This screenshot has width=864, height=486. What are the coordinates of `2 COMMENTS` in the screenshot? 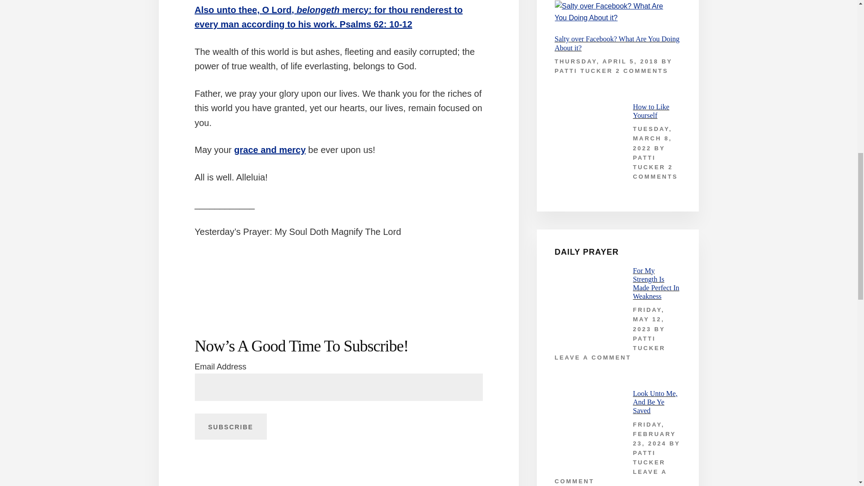 It's located at (642, 71).